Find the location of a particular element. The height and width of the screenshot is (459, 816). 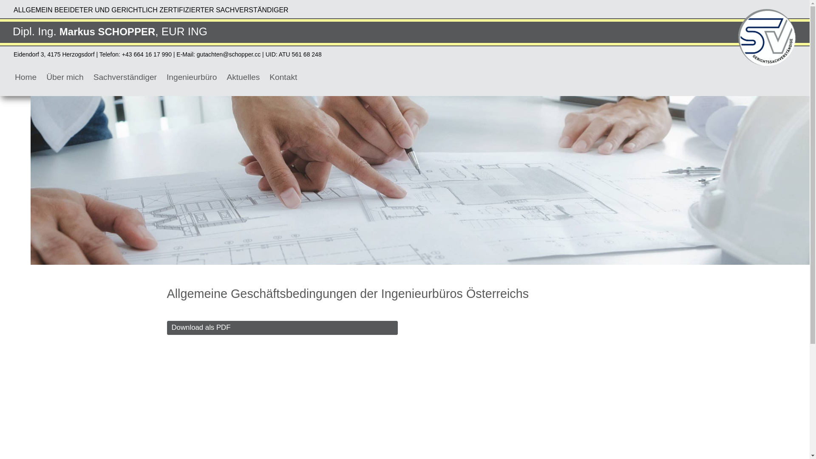

Aktuelles is located at coordinates (243, 77).